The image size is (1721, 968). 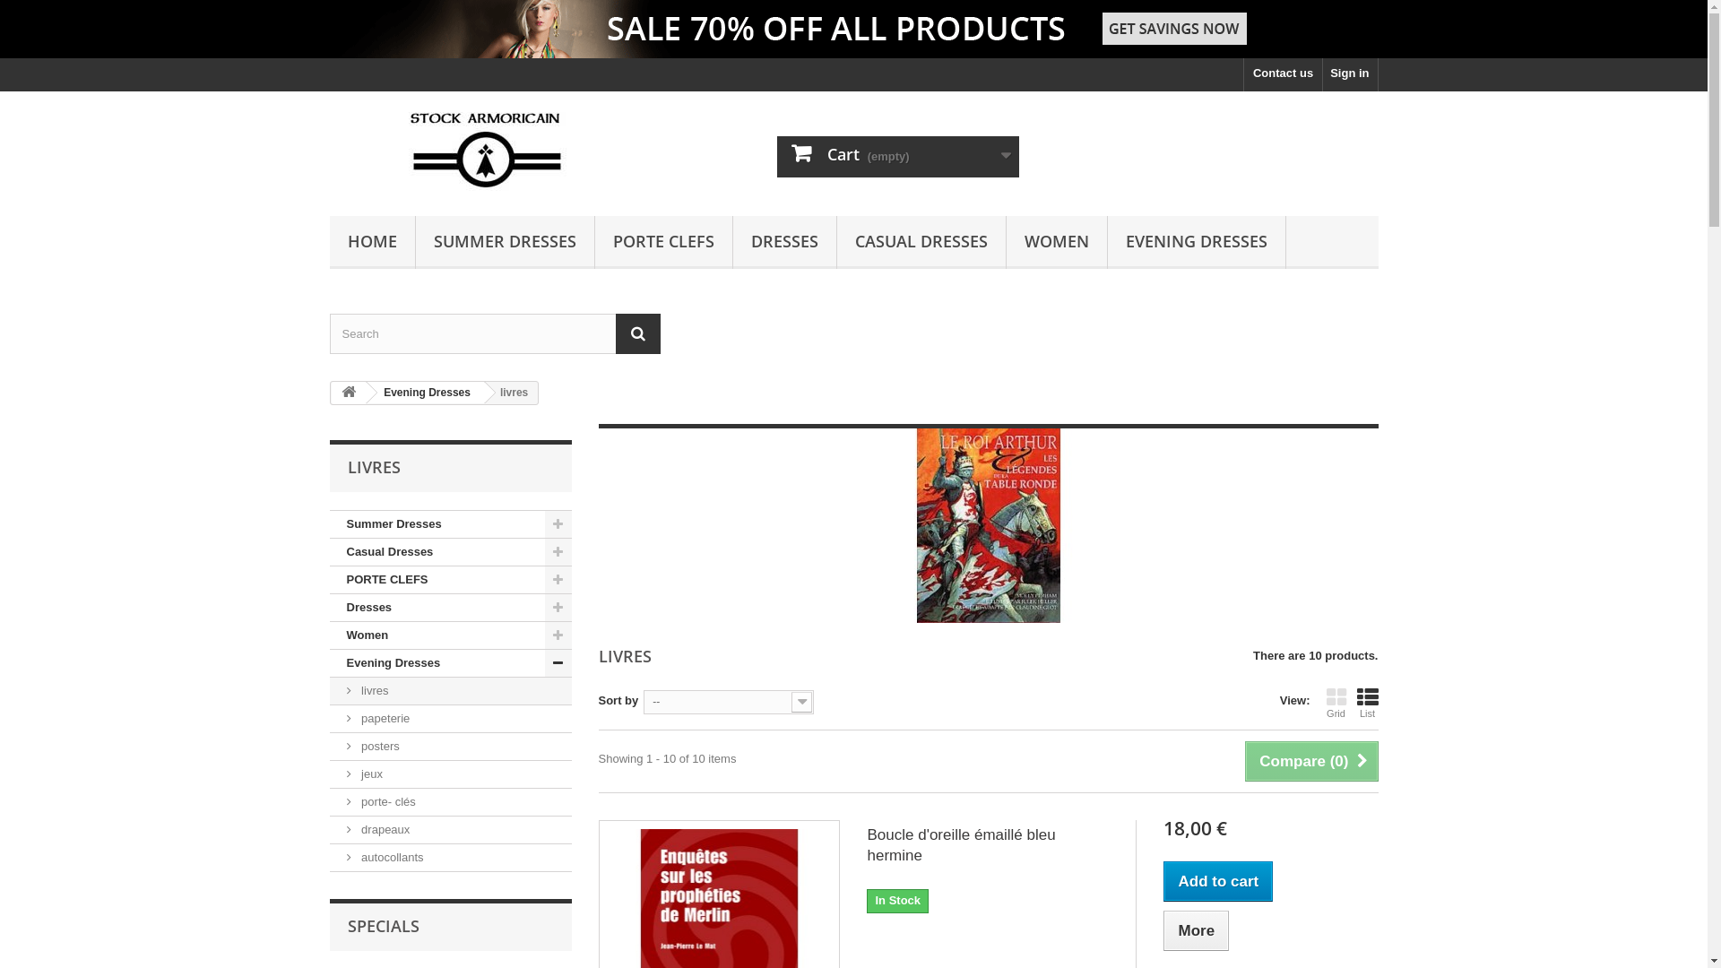 What do you see at coordinates (451, 663) in the screenshot?
I see `Evening Dresses` at bounding box center [451, 663].